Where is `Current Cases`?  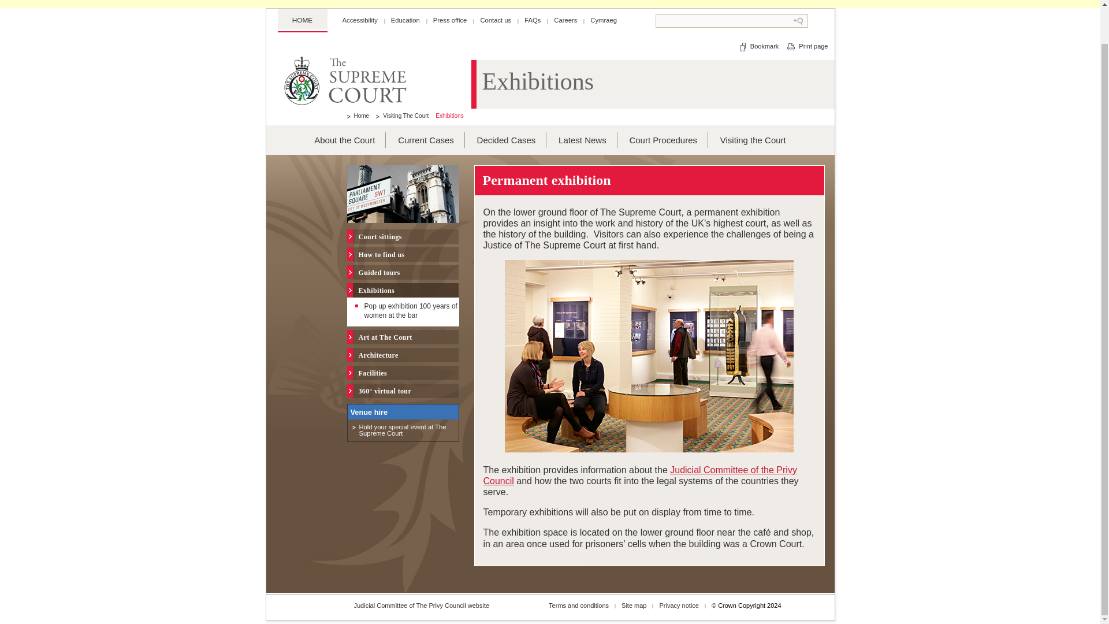 Current Cases is located at coordinates (426, 140).